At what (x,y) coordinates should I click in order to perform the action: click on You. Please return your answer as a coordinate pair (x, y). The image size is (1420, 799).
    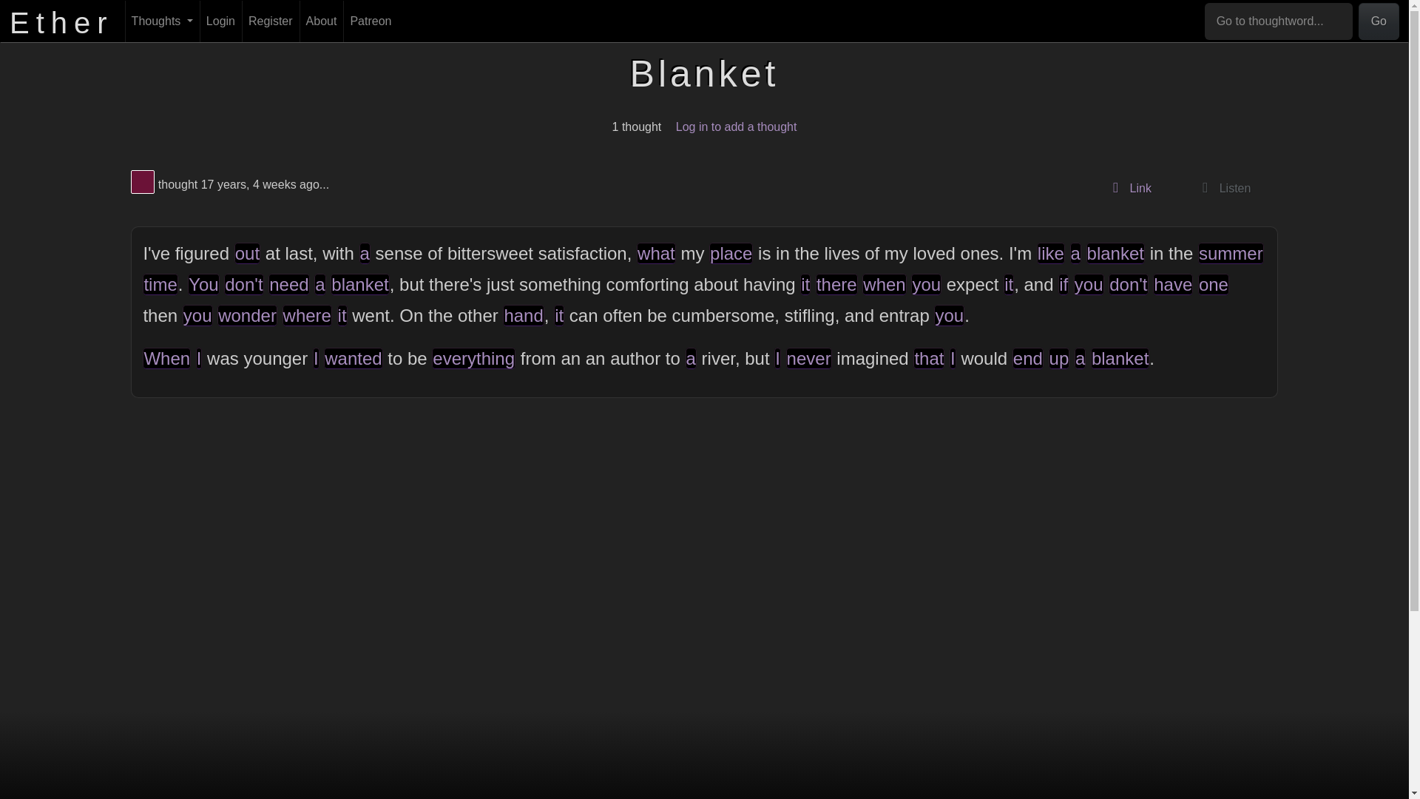
    Looking at the image, I should click on (203, 284).